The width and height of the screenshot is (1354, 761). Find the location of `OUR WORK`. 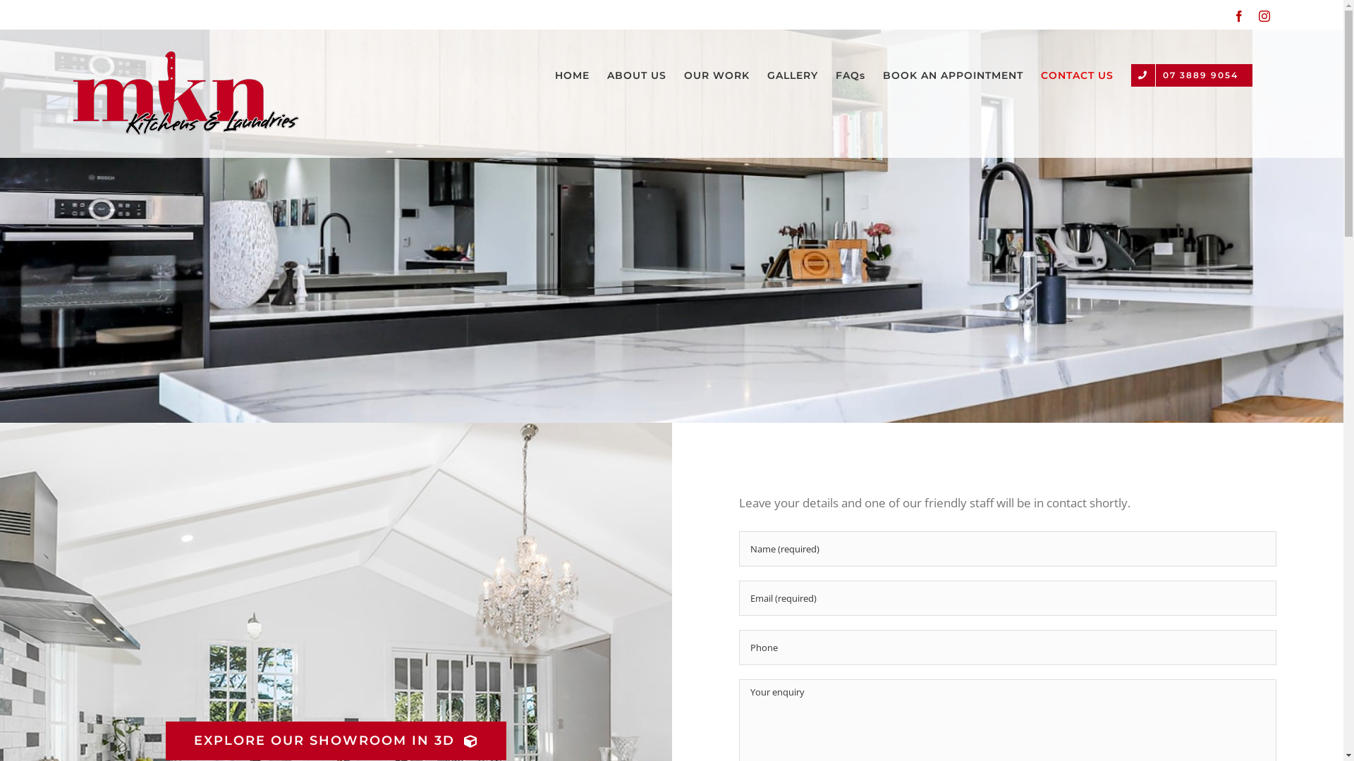

OUR WORK is located at coordinates (716, 75).